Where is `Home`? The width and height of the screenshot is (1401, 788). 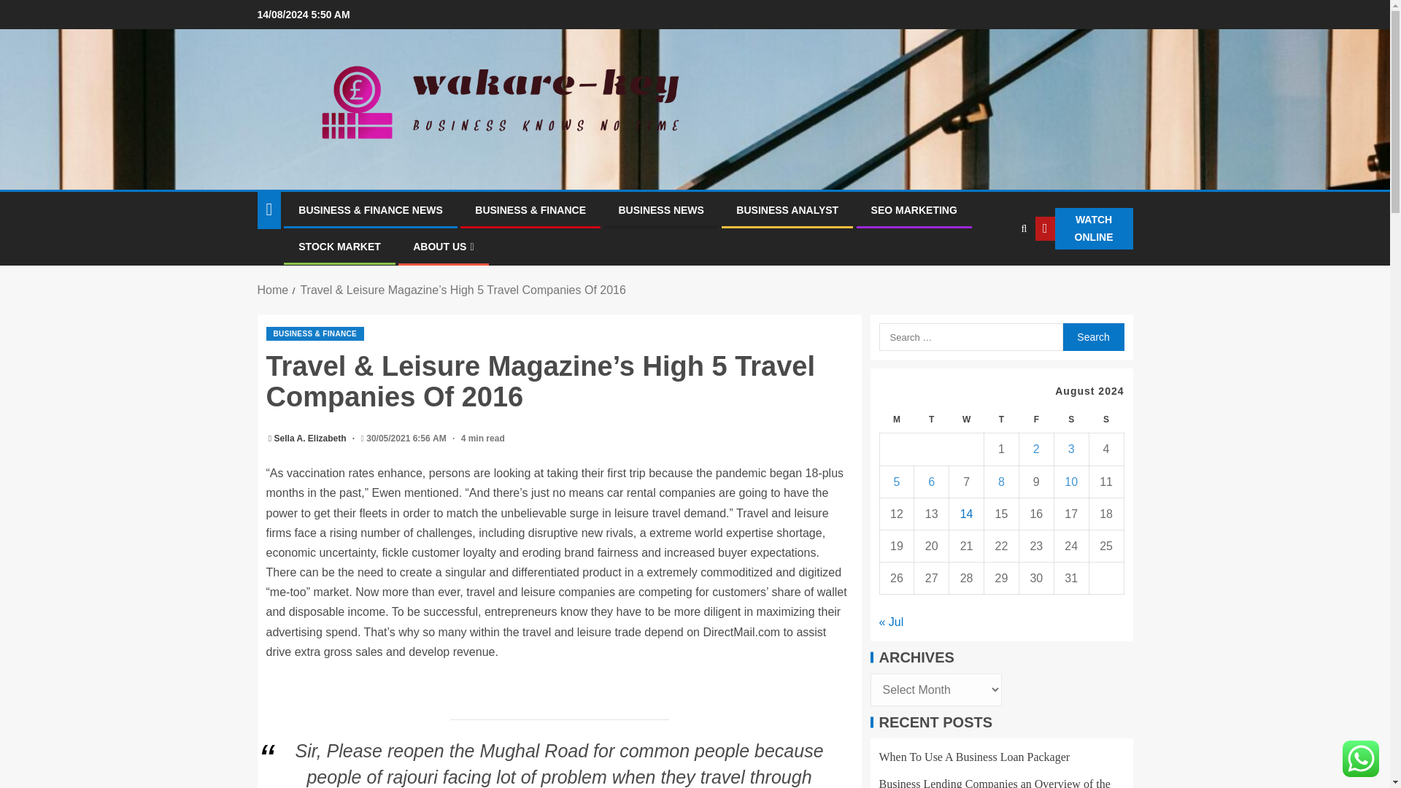 Home is located at coordinates (272, 290).